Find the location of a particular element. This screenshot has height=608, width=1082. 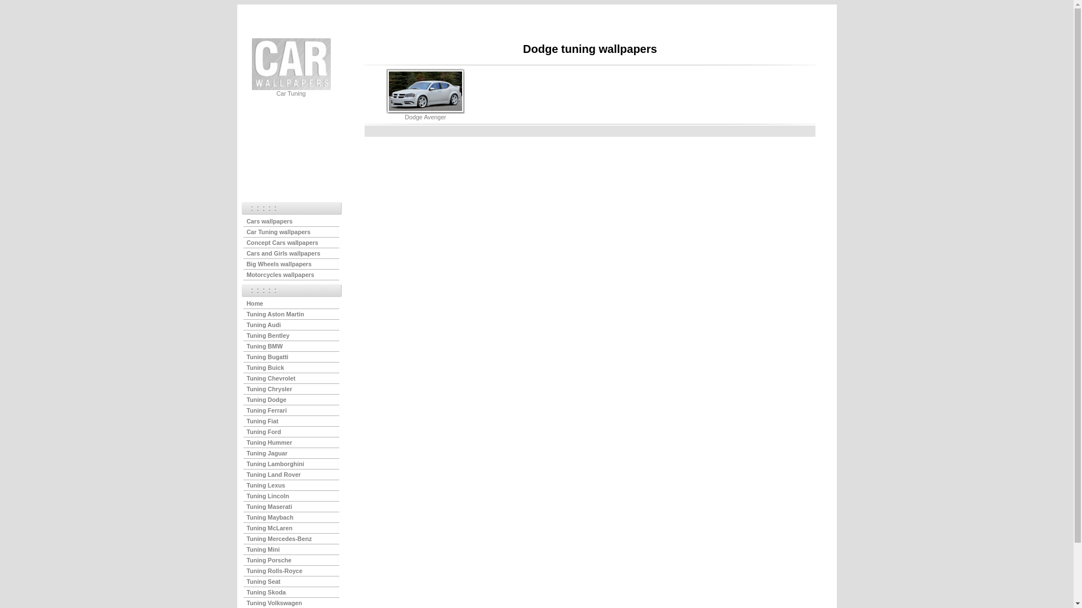

Tuning Hummer is located at coordinates (269, 442).